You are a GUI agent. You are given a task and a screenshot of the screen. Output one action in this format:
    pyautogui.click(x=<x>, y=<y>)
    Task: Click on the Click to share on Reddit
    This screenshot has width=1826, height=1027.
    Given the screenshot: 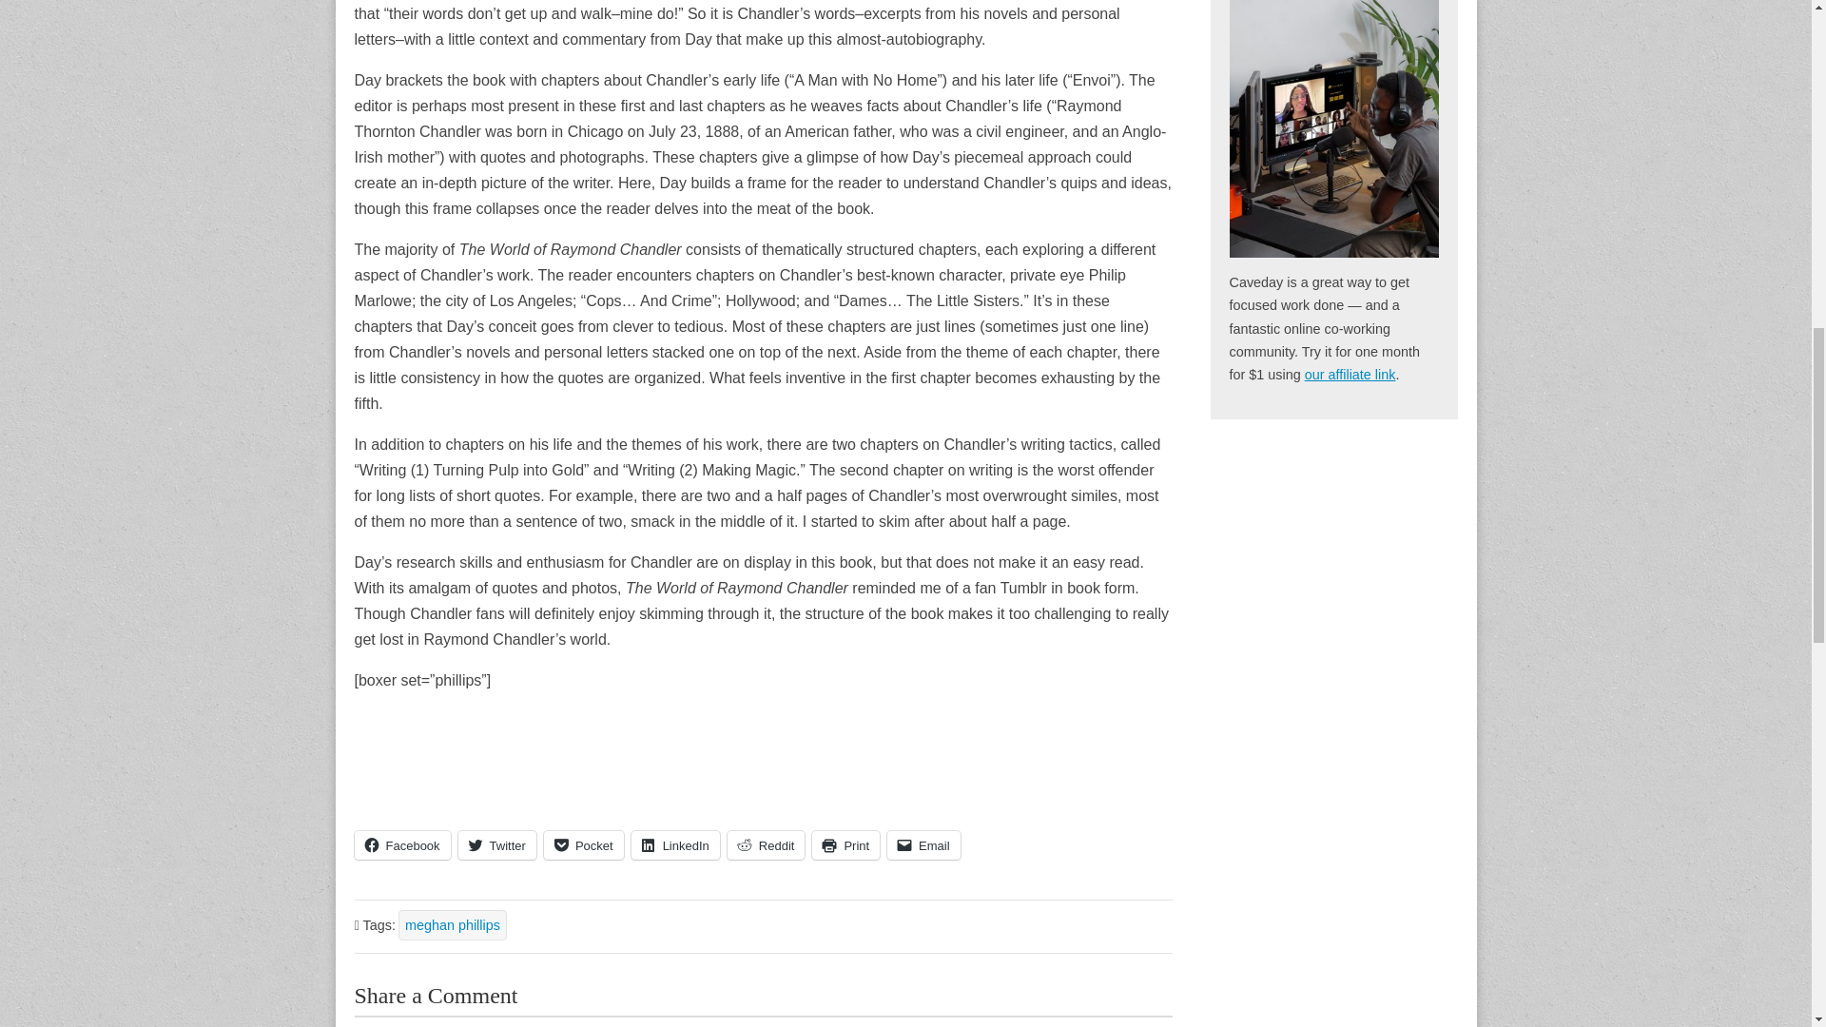 What is the action you would take?
    pyautogui.click(x=766, y=844)
    